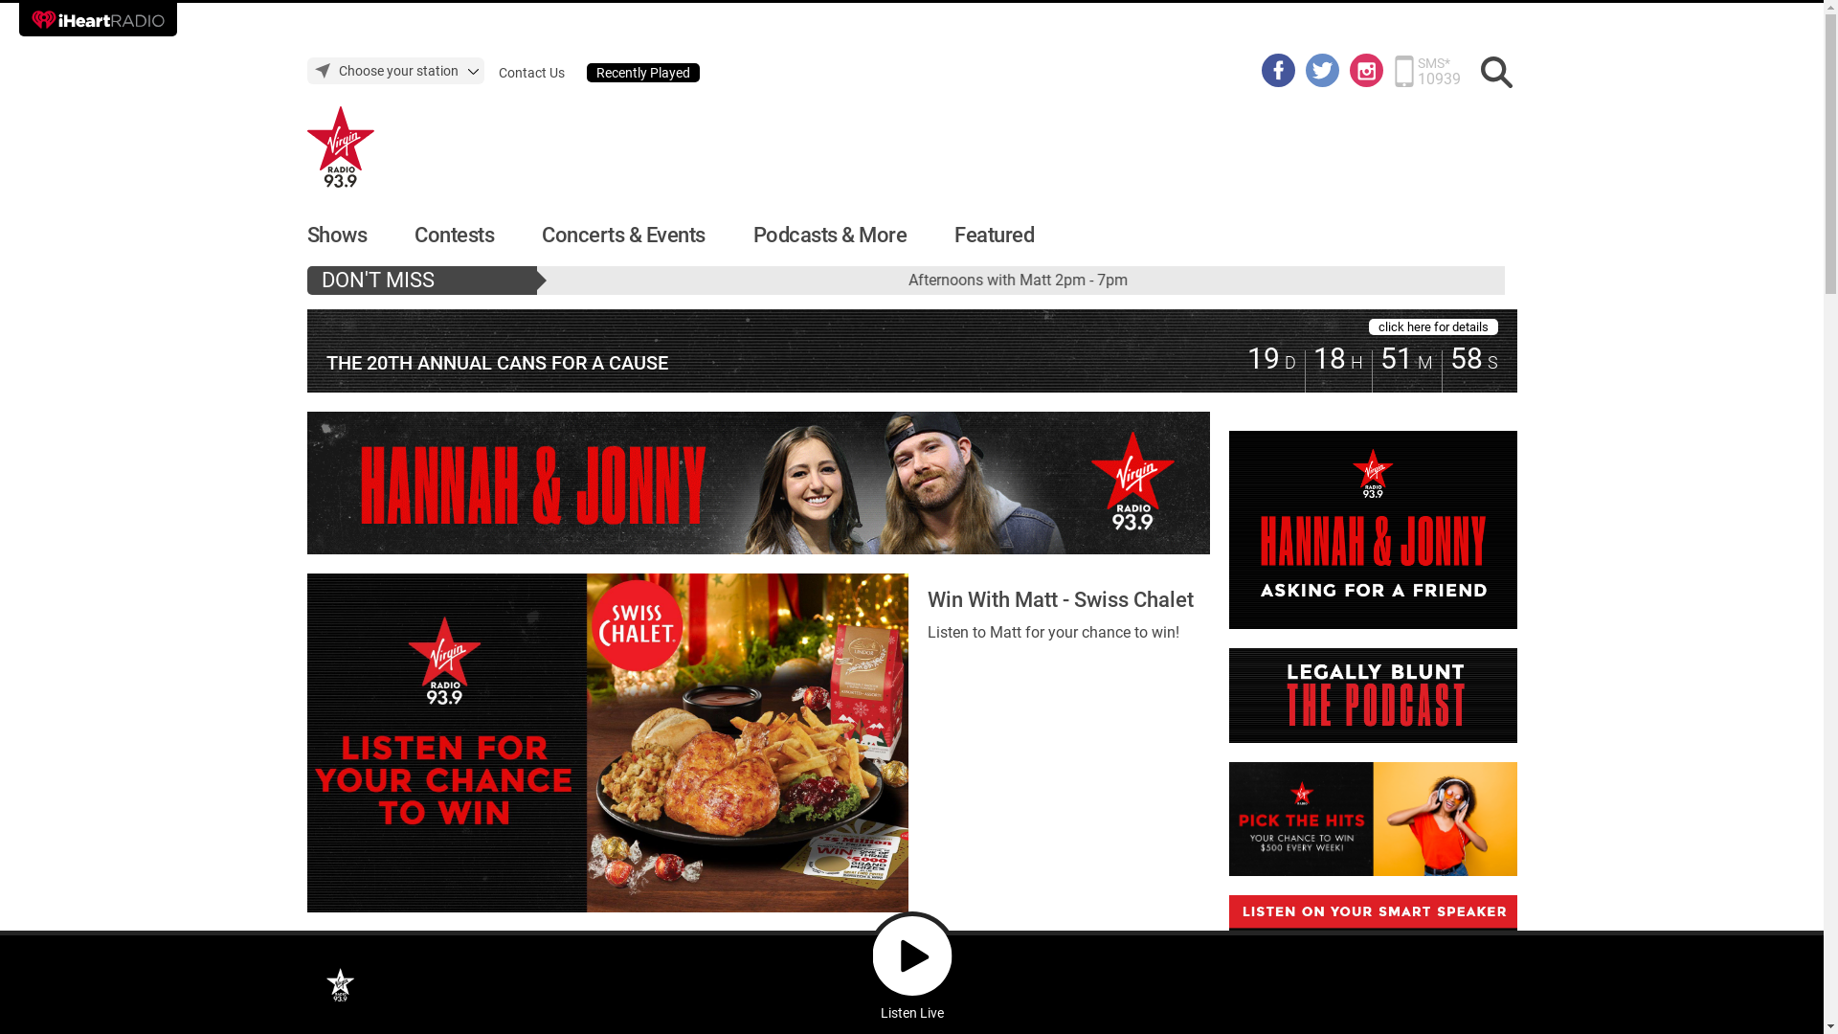 The image size is (1838, 1034). What do you see at coordinates (1434, 327) in the screenshot?
I see `click here for details` at bounding box center [1434, 327].